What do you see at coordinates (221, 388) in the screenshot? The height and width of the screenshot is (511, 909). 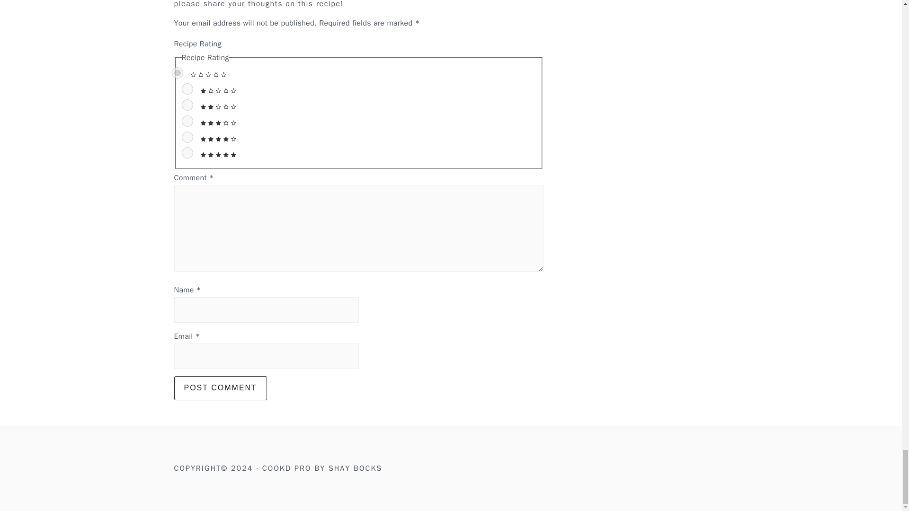 I see `Post Comment` at bounding box center [221, 388].